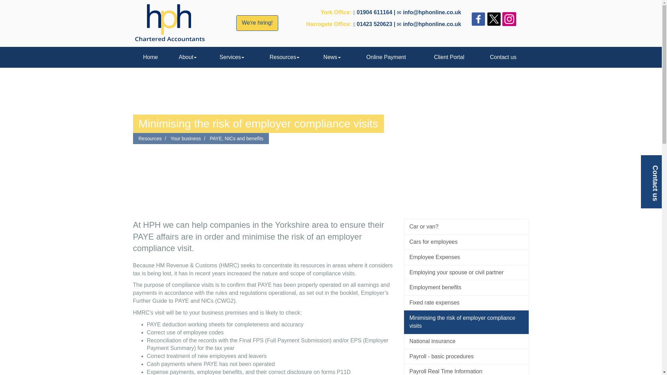 The height and width of the screenshot is (375, 667). I want to click on Services, so click(232, 57).